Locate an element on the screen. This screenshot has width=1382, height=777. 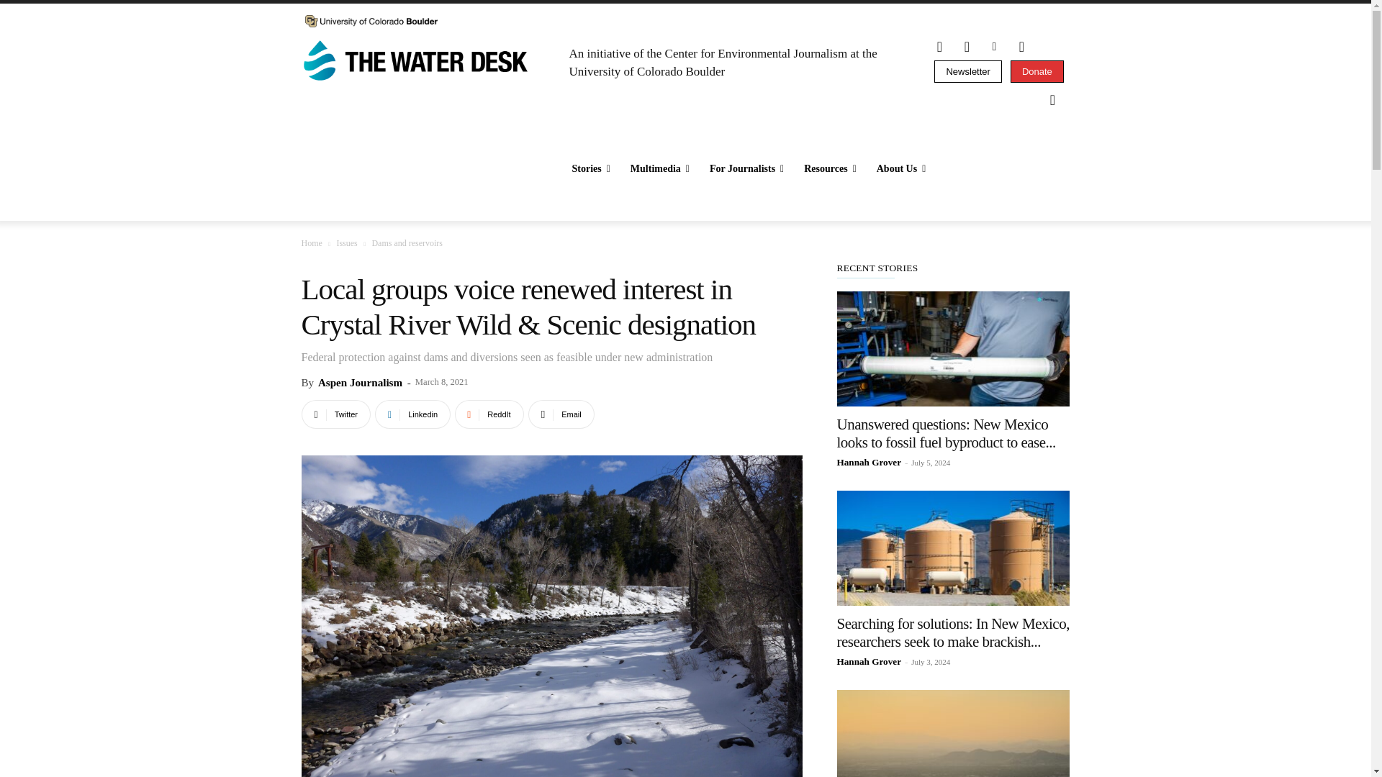
Vimeo is located at coordinates (993, 47).